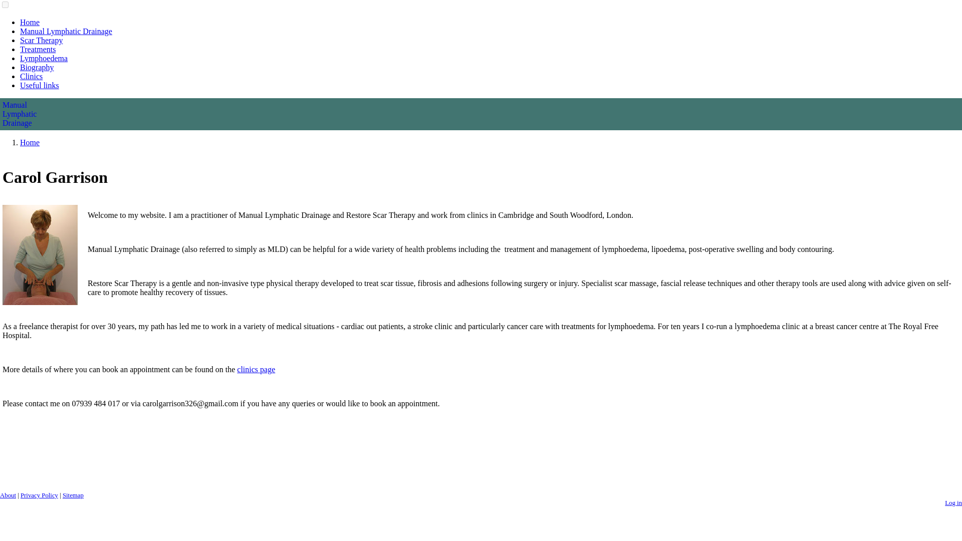 This screenshot has width=962, height=541. Describe the element at coordinates (37, 67) in the screenshot. I see `Biography` at that location.